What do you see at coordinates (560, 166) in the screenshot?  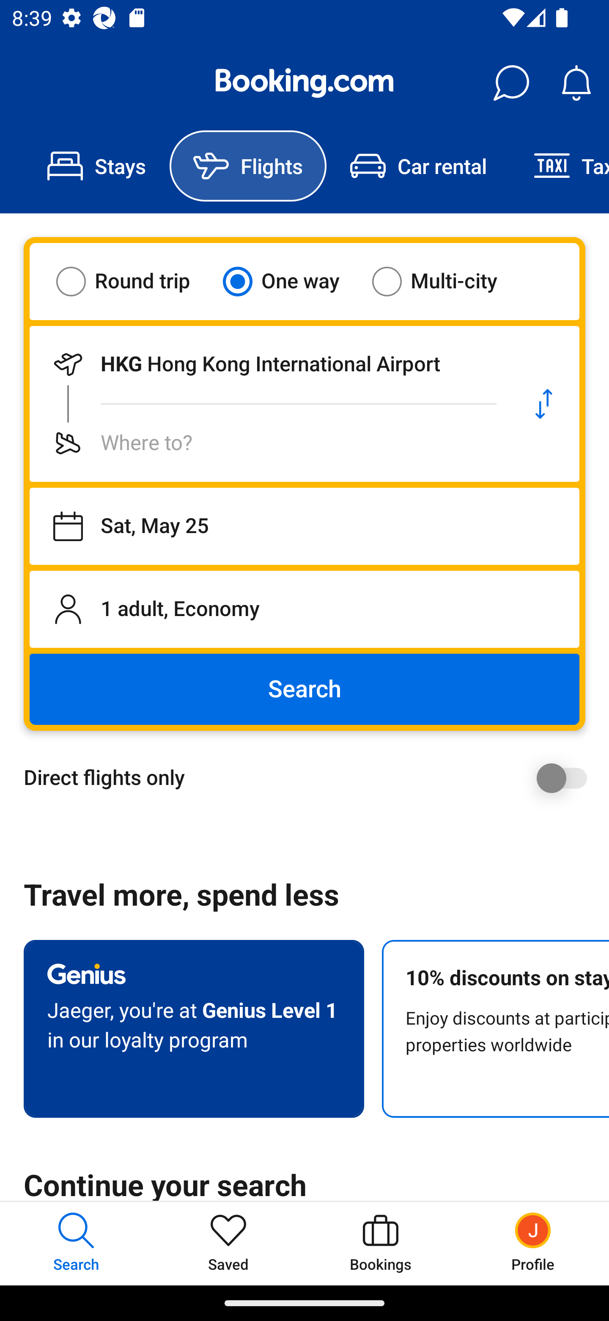 I see `Taxi` at bounding box center [560, 166].